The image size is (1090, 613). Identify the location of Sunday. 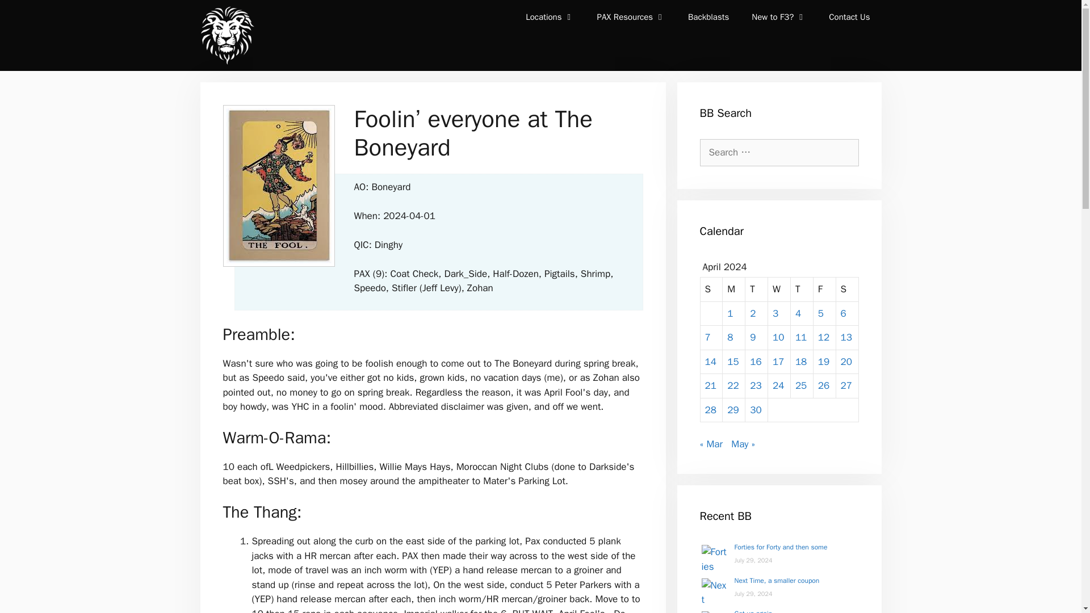
(712, 289).